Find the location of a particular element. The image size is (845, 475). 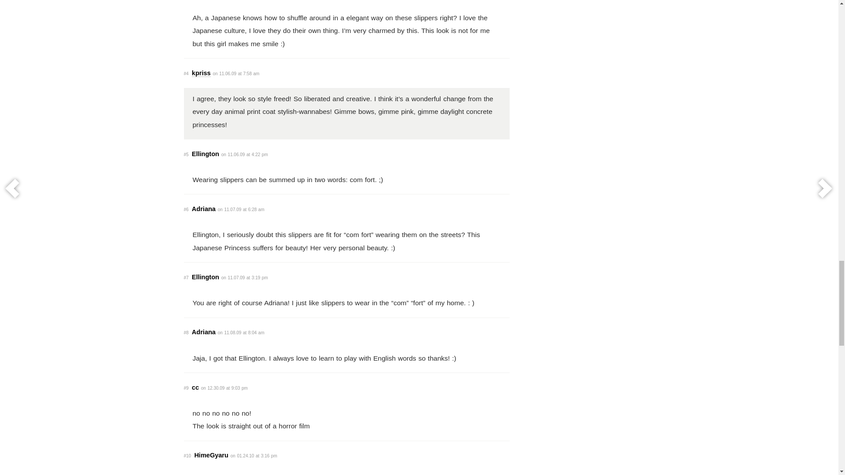

Permalink to this comment is located at coordinates (186, 209).